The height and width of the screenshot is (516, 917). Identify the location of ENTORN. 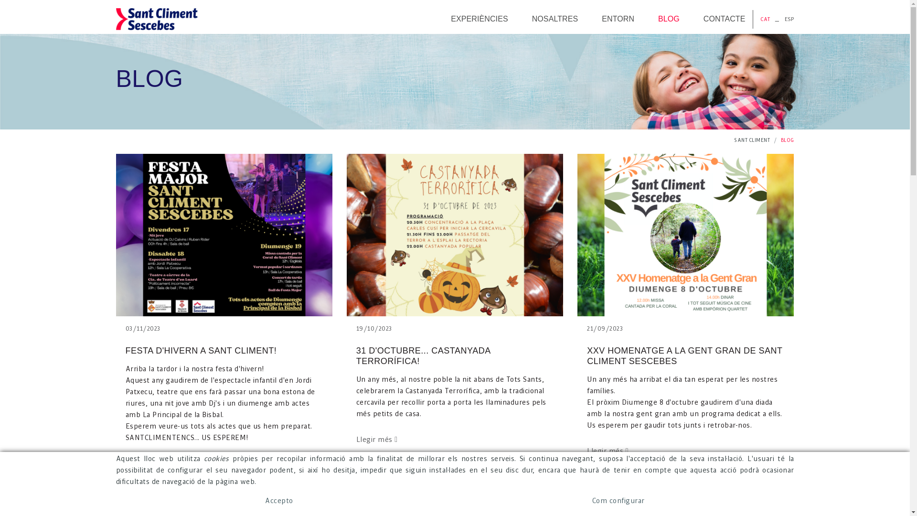
(618, 19).